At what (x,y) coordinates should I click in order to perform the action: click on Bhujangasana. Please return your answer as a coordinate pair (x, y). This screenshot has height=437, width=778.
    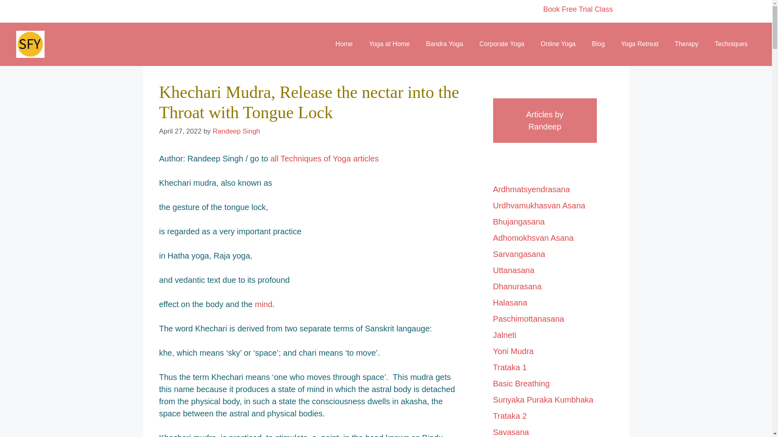
    Looking at the image, I should click on (519, 221).